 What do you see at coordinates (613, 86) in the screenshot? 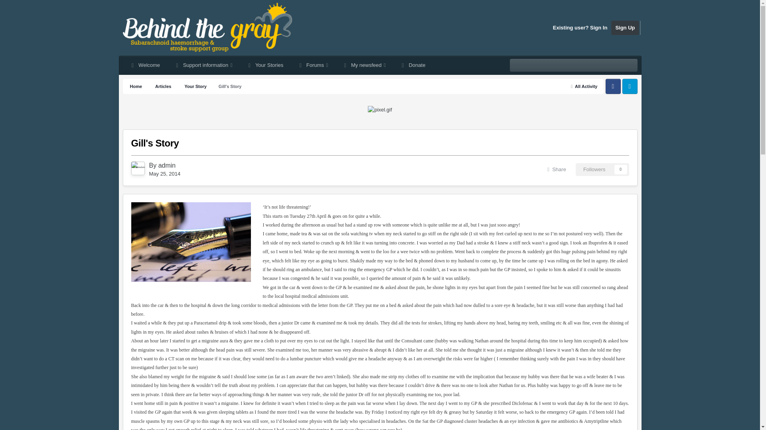
I see `Facebook` at bounding box center [613, 86].